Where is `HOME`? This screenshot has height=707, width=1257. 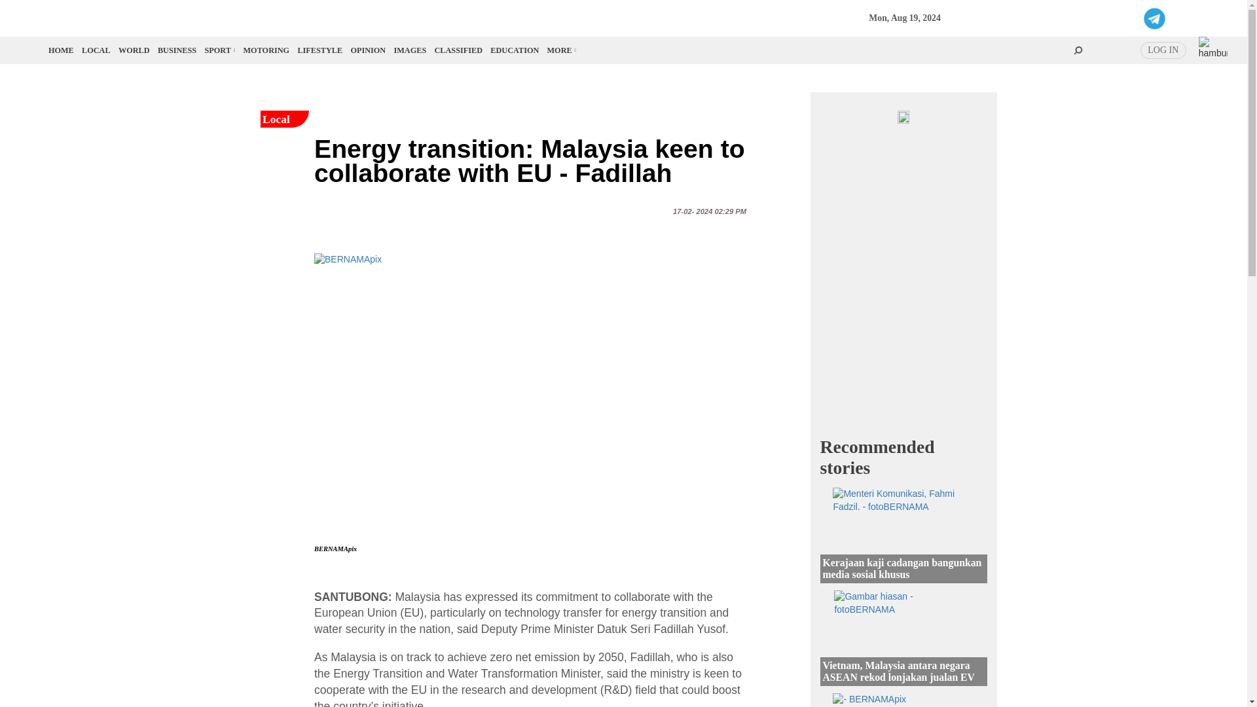 HOME is located at coordinates (62, 50).